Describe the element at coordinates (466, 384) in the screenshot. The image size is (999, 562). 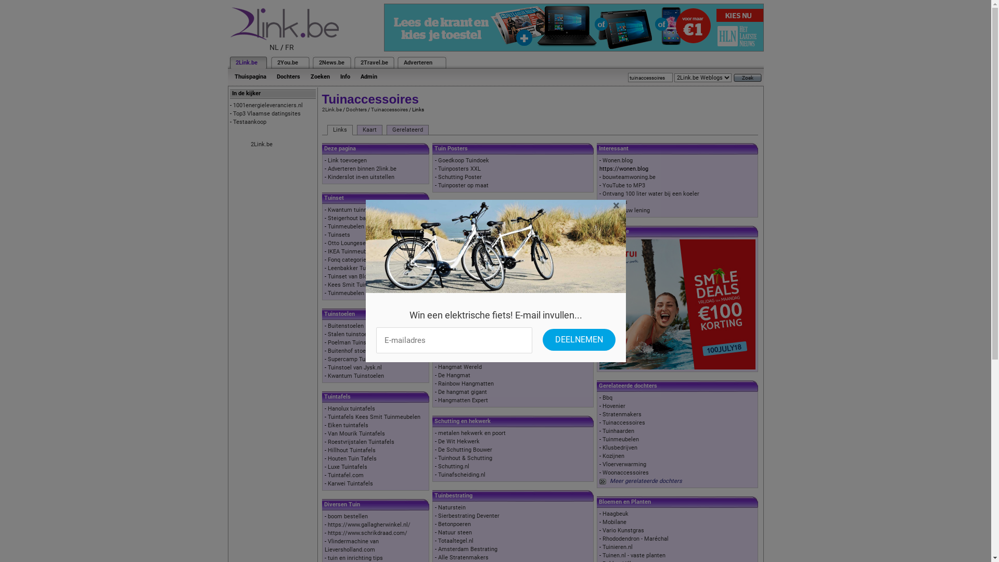
I see `Rainbow Hangmatten` at that location.